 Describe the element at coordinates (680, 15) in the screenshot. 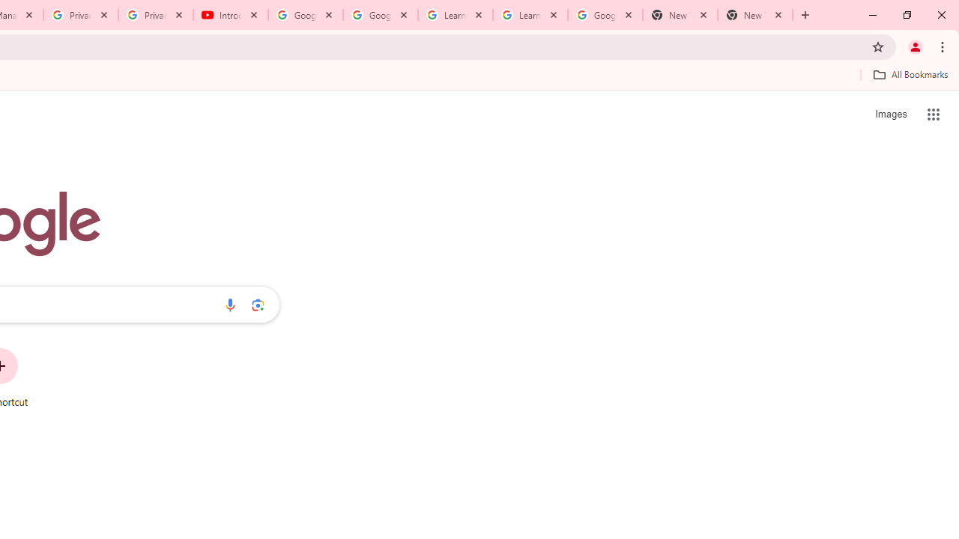

I see `New Tab` at that location.